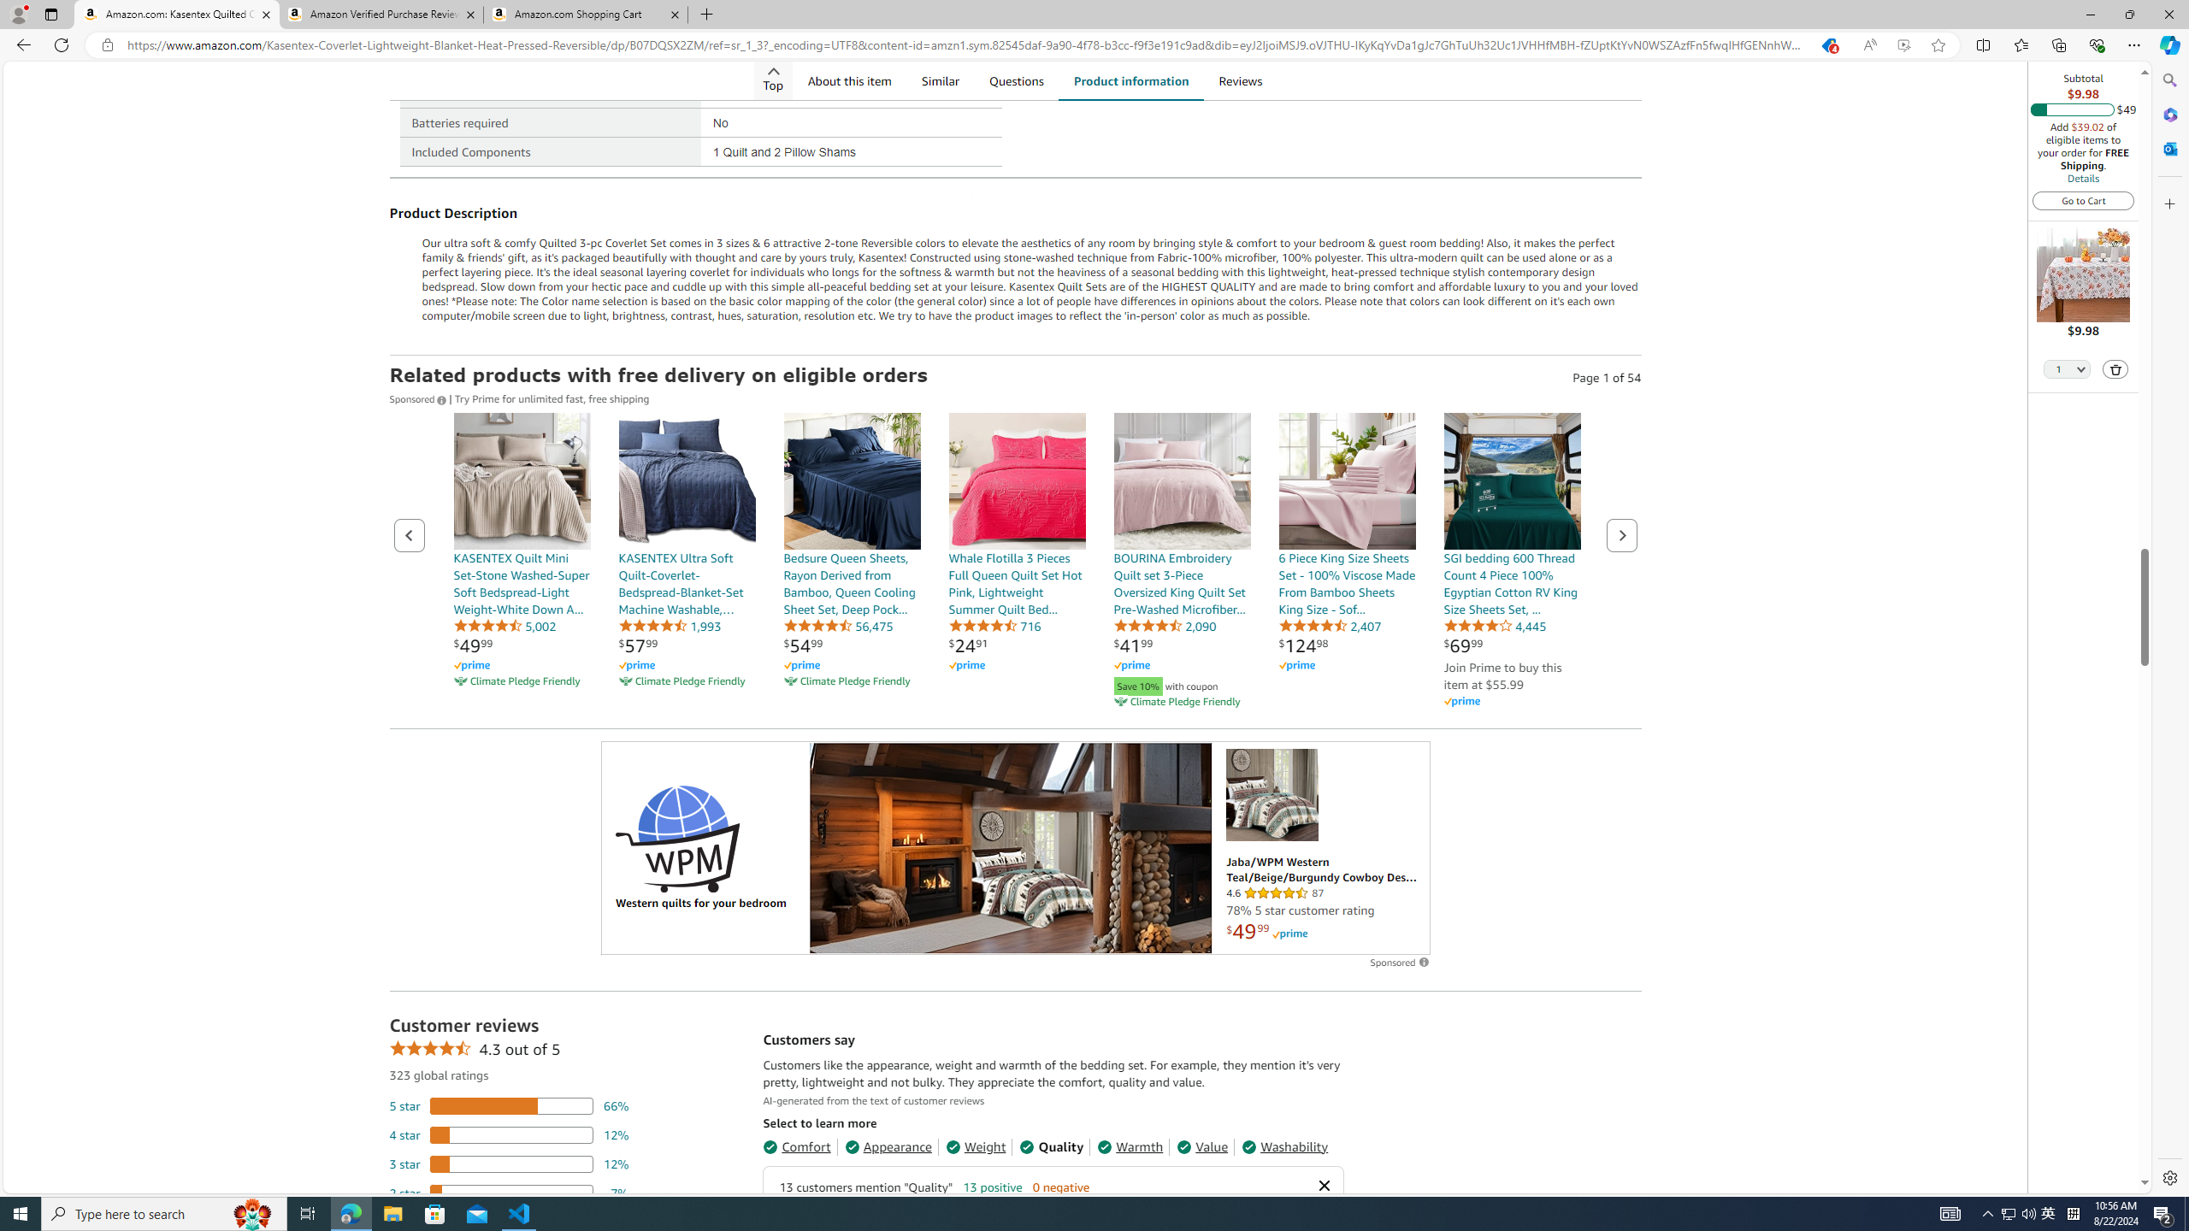 The width and height of the screenshot is (2189, 1231). Describe the element at coordinates (677, 838) in the screenshot. I see `Logo` at that location.